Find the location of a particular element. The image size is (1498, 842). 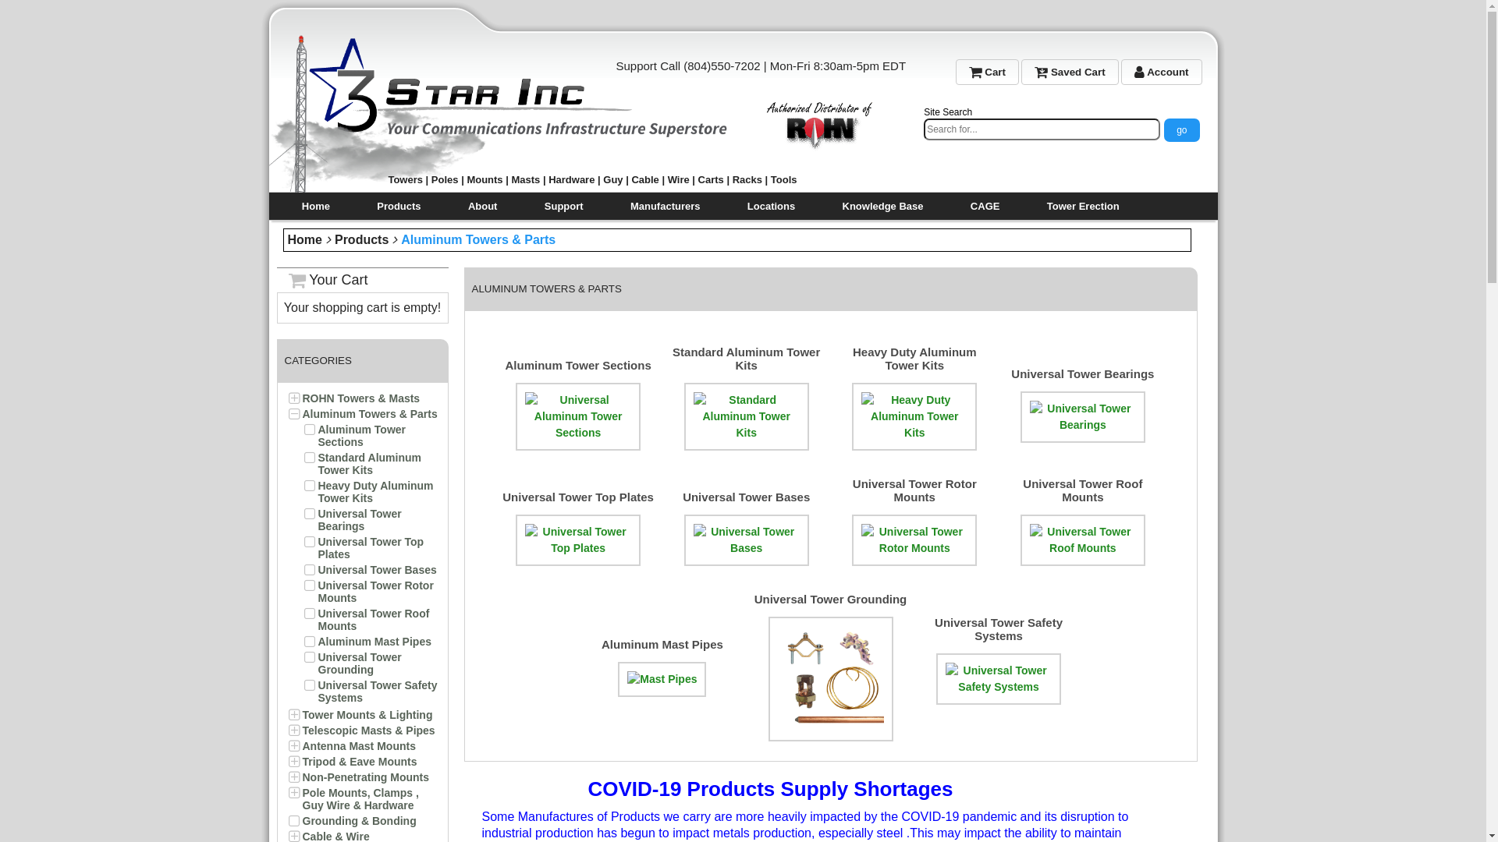

Universal Tower Roof Mounts is located at coordinates (374, 620).